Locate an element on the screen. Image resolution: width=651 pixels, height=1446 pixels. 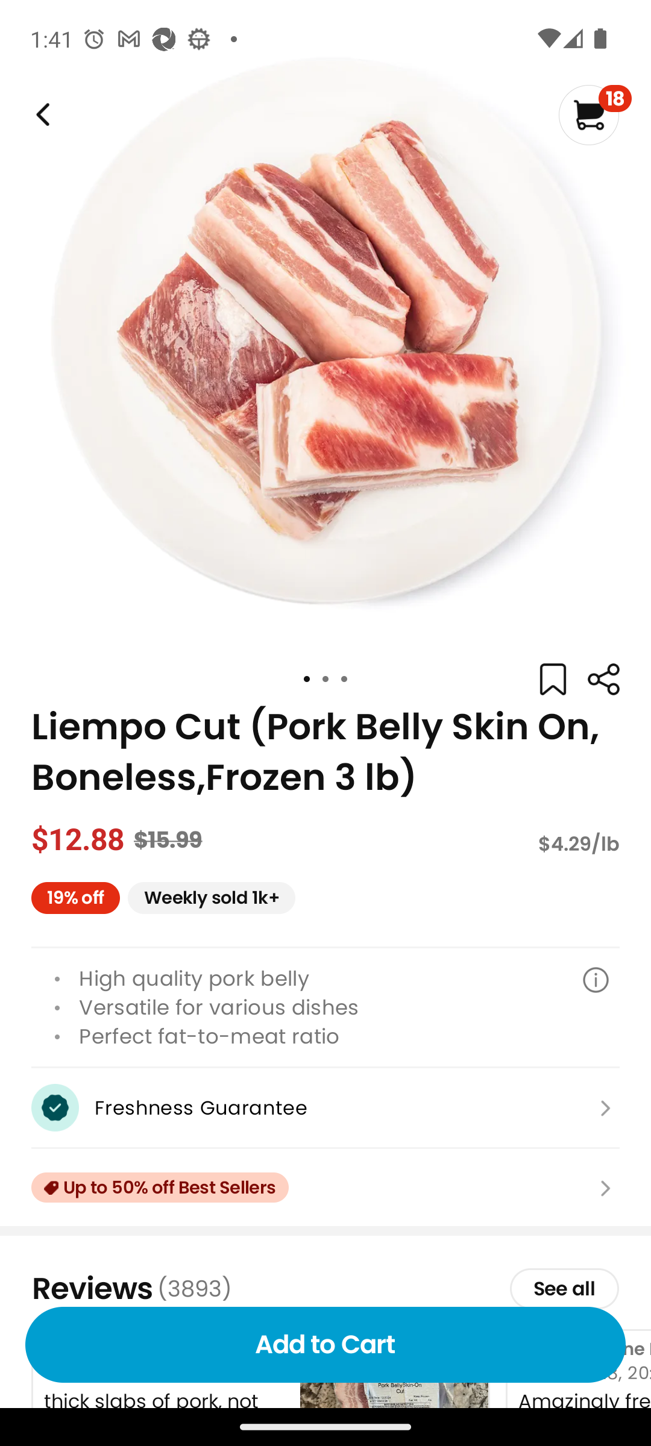
18 is located at coordinates (594, 114).